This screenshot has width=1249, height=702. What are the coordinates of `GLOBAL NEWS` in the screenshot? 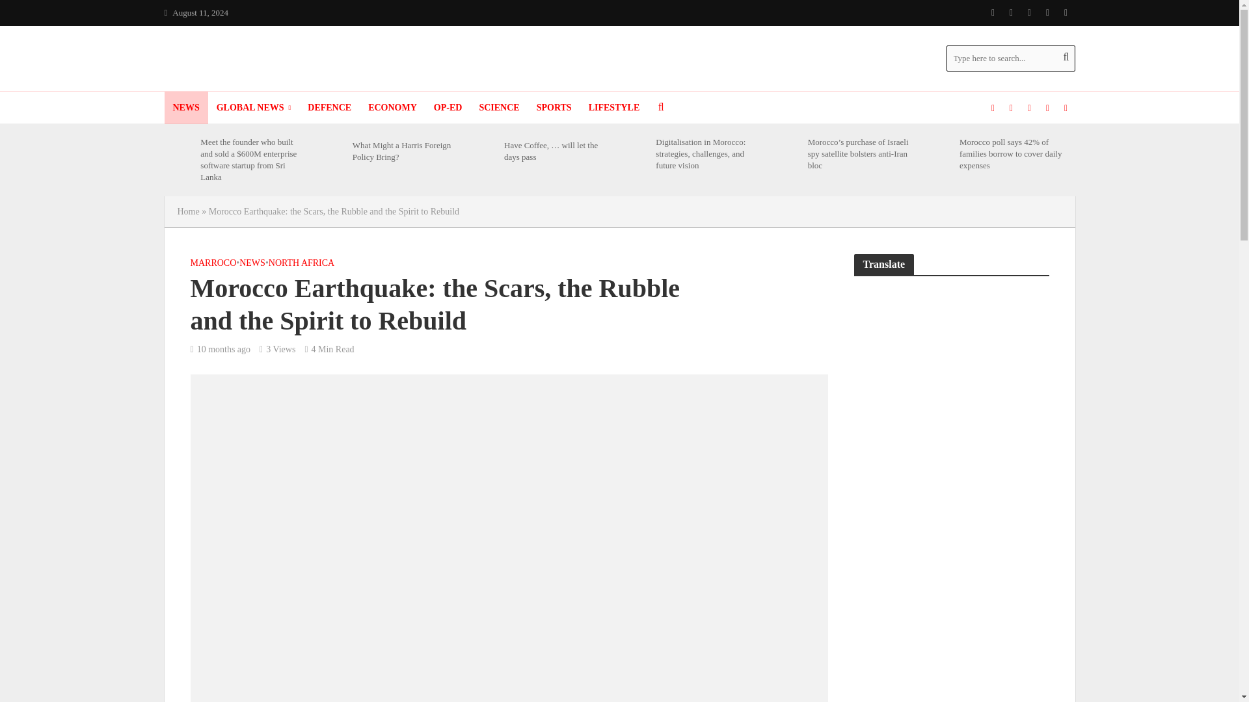 It's located at (254, 108).